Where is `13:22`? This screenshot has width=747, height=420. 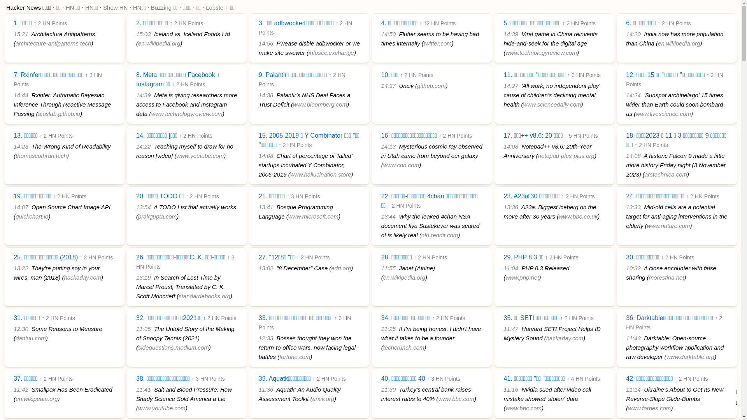 13:22 is located at coordinates (21, 268).